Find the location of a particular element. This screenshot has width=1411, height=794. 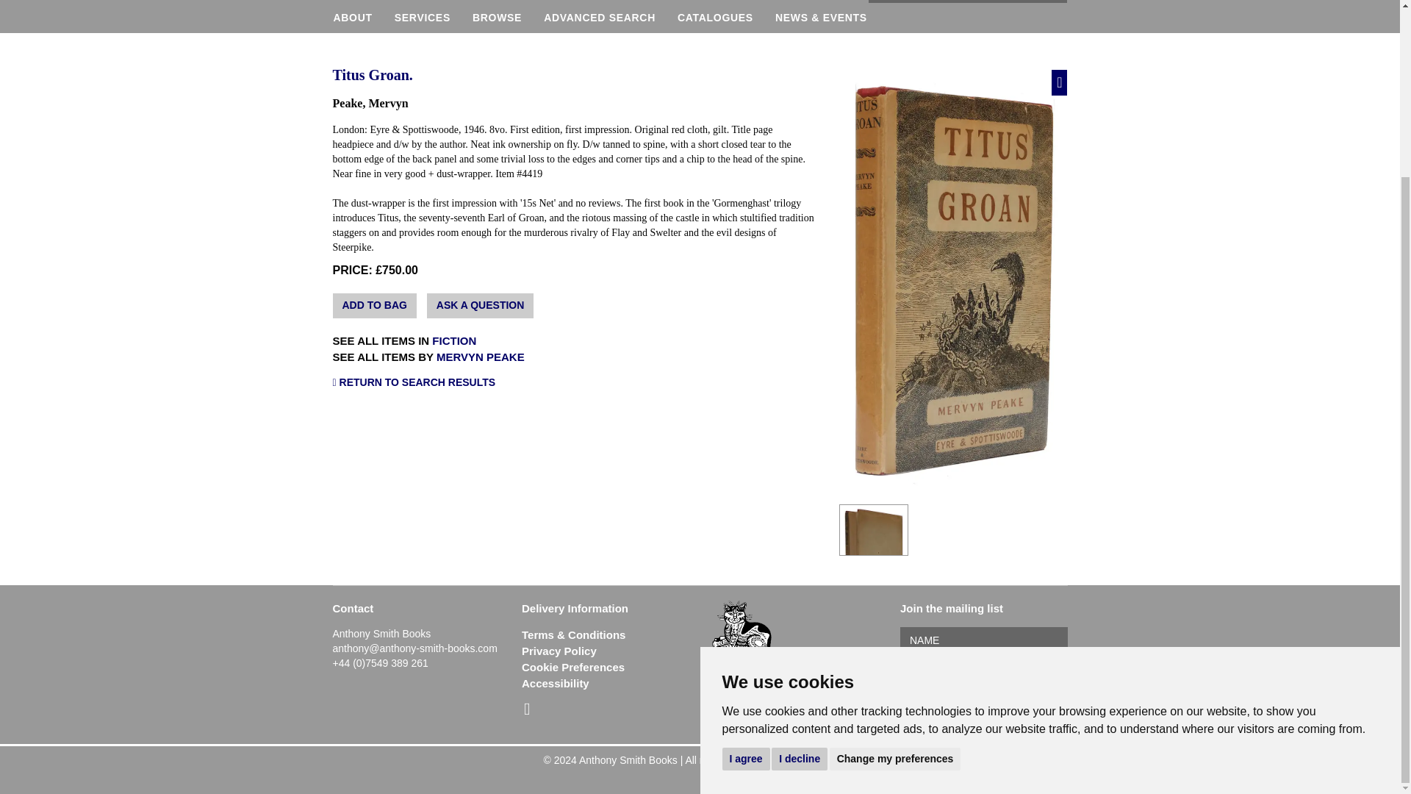

Change my preferences is located at coordinates (895, 540).